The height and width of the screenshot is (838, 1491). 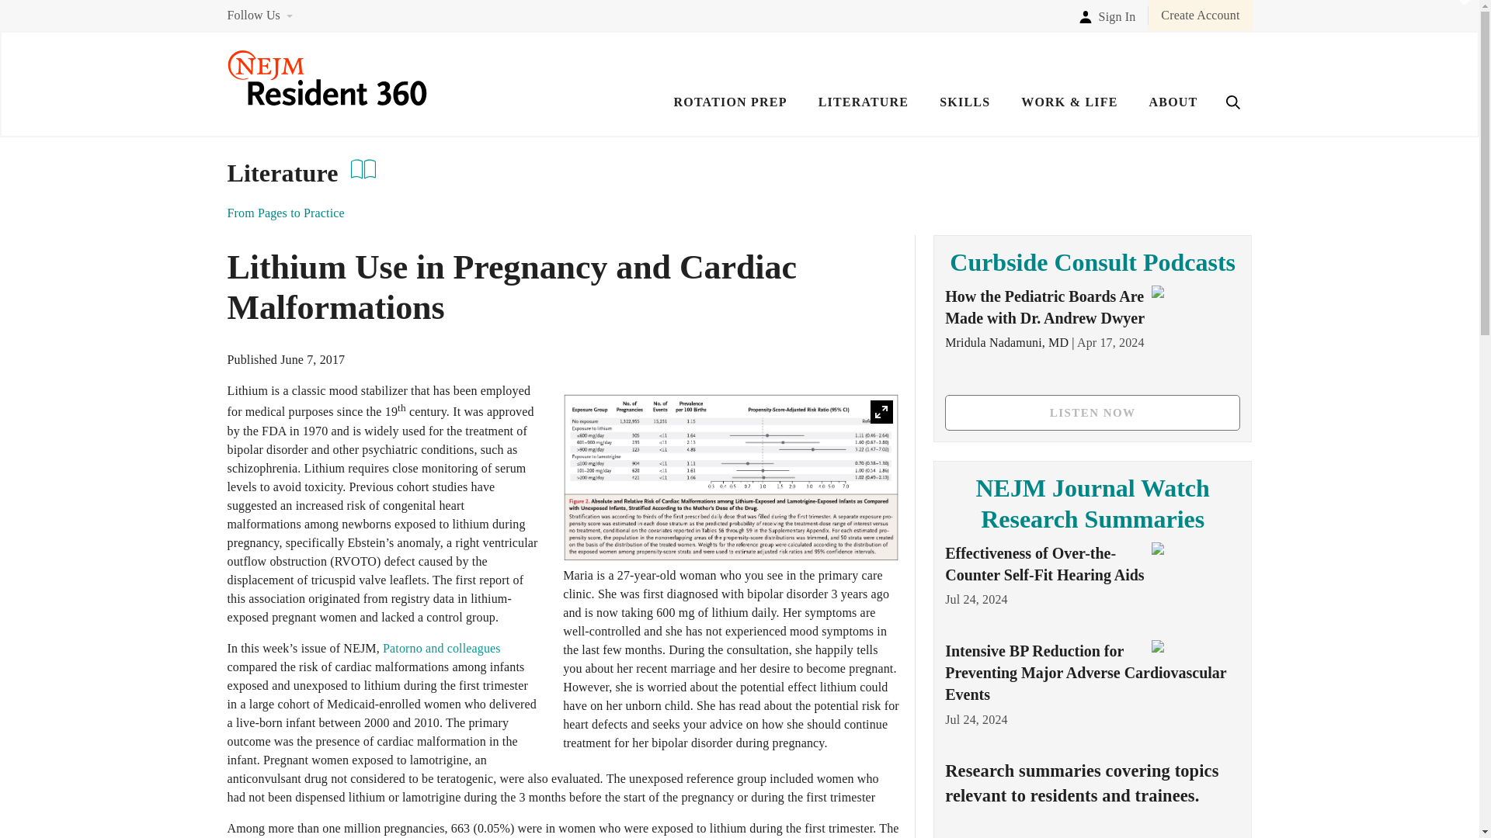 I want to click on ABOUT, so click(x=1174, y=113).